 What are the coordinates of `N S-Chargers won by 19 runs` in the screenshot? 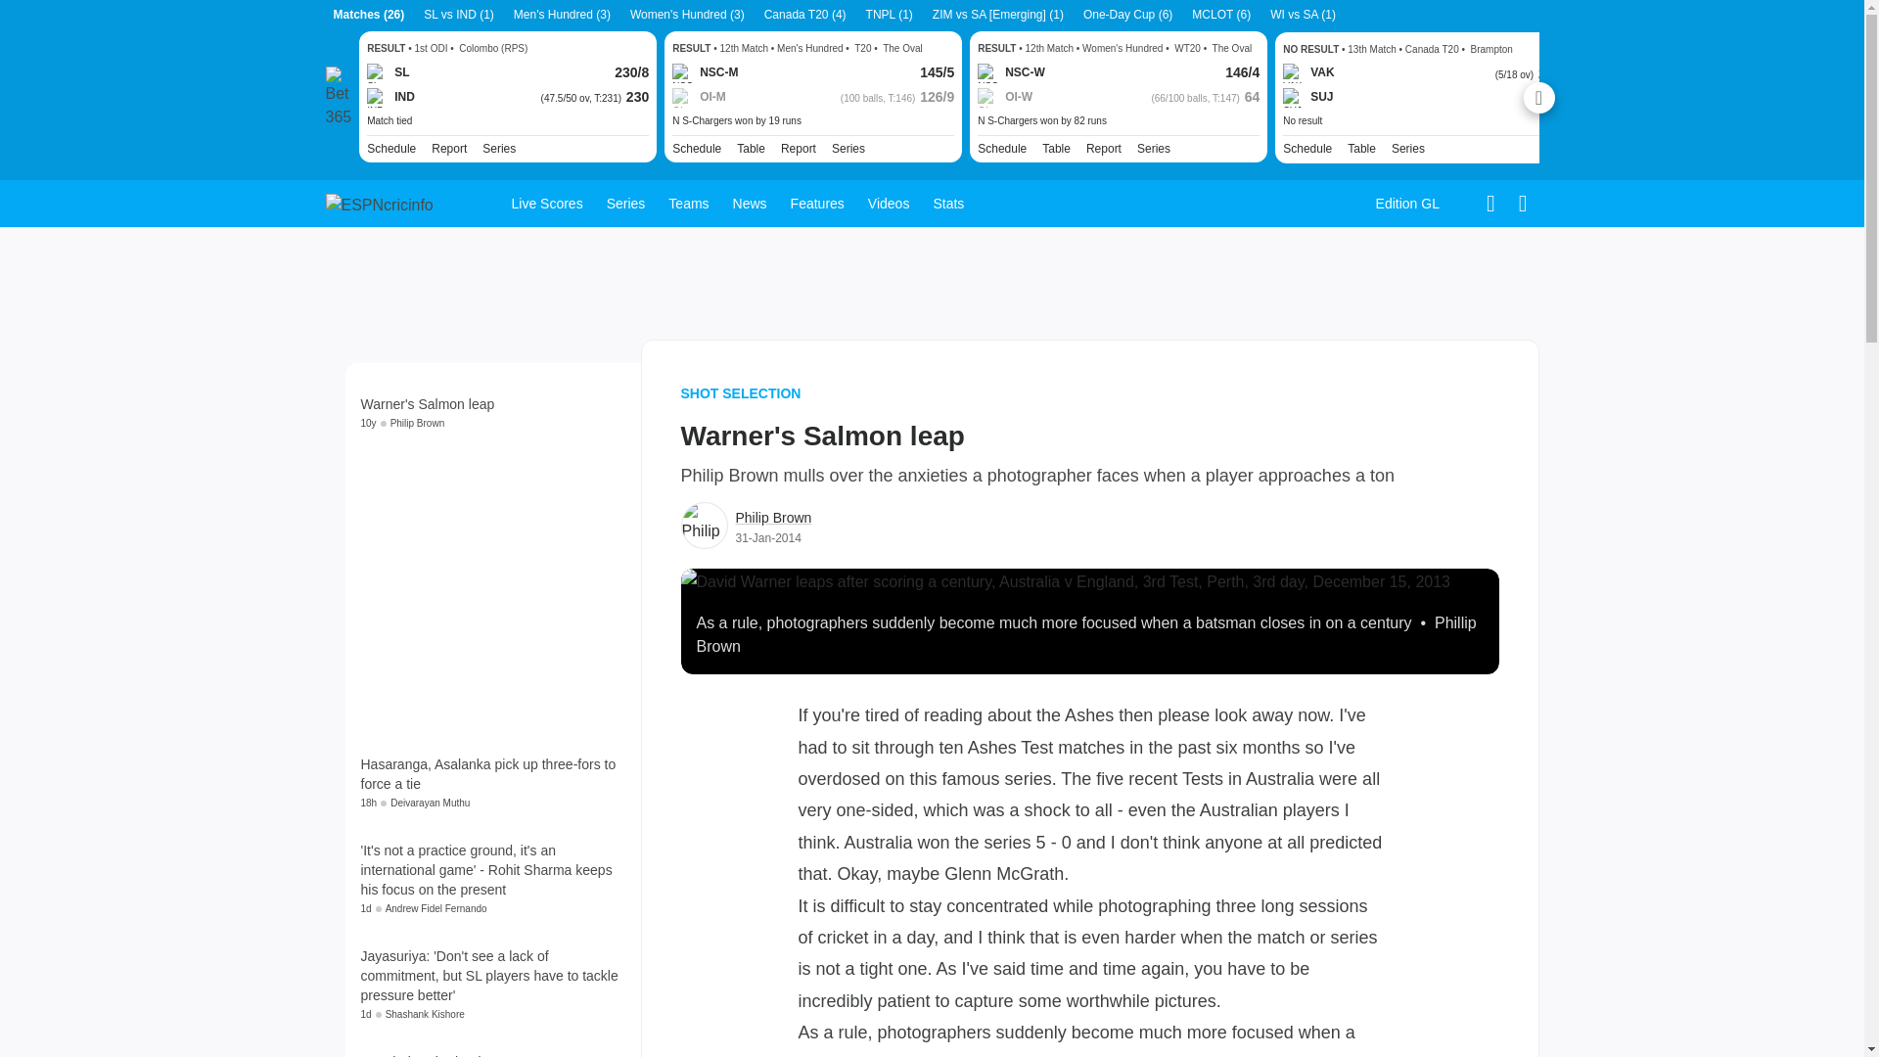 It's located at (813, 120).